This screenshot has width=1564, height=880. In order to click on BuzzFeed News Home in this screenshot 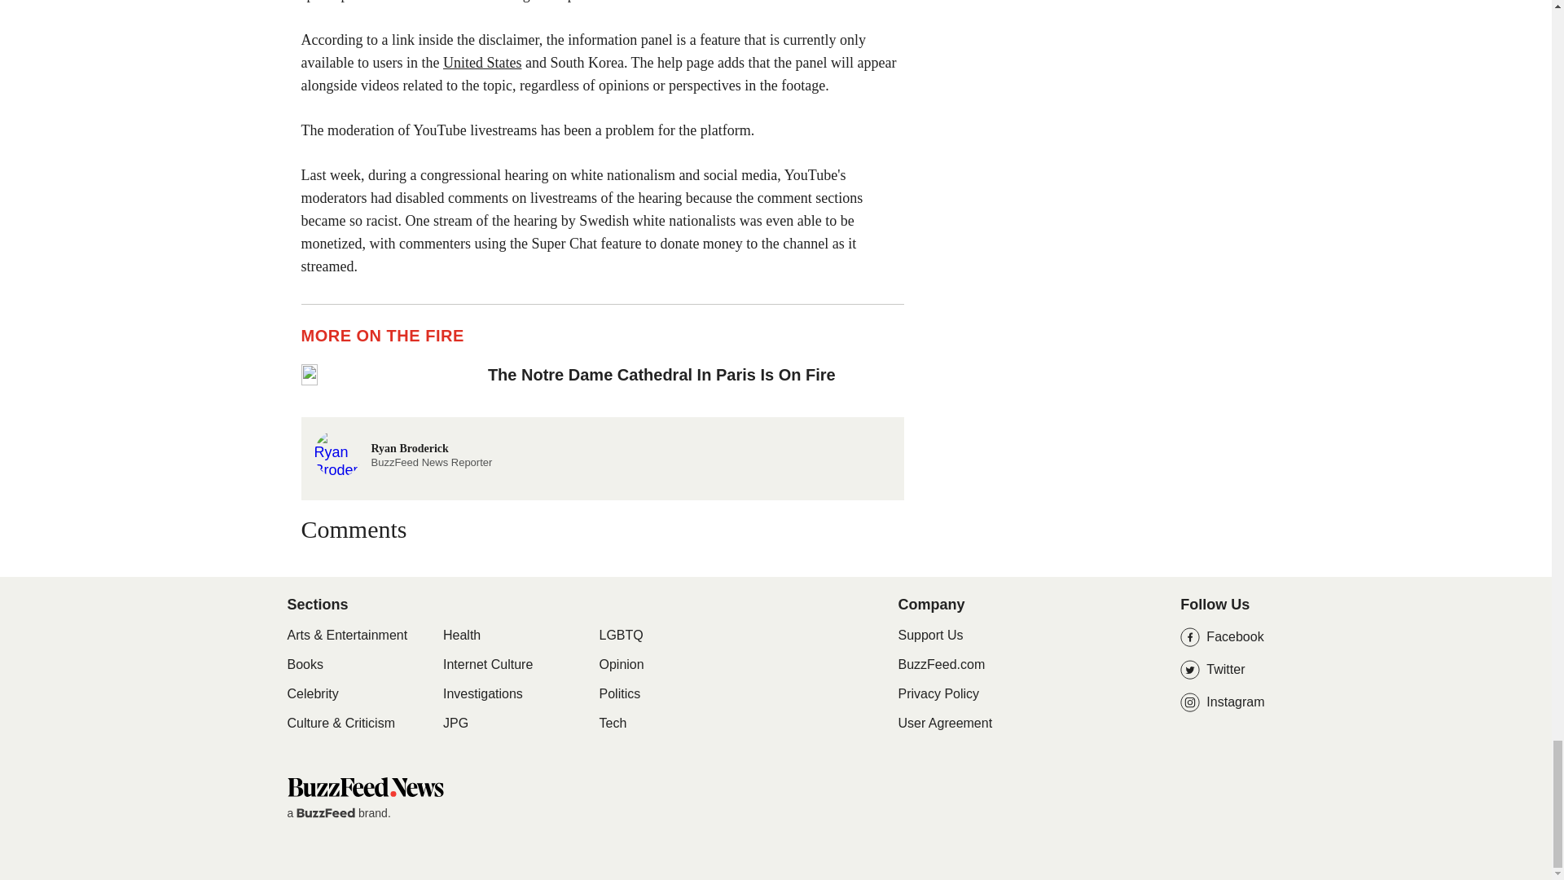, I will do `click(364, 786)`.